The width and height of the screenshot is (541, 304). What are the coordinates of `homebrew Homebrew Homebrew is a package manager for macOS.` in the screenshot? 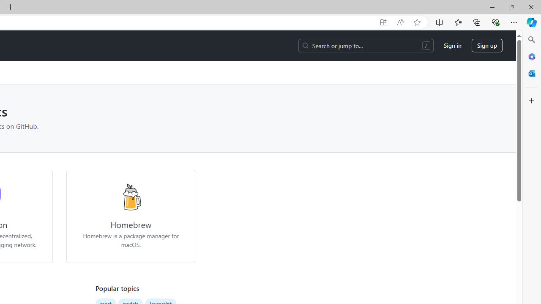 It's located at (131, 216).